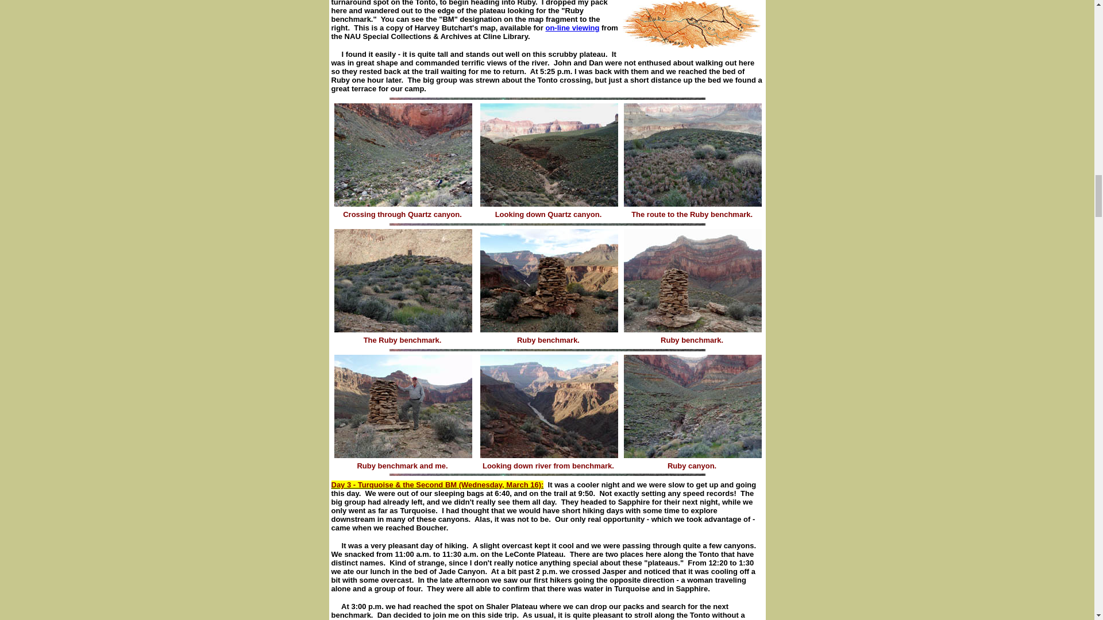 This screenshot has height=620, width=1103. Describe the element at coordinates (572, 28) in the screenshot. I see `on-line viewing` at that location.